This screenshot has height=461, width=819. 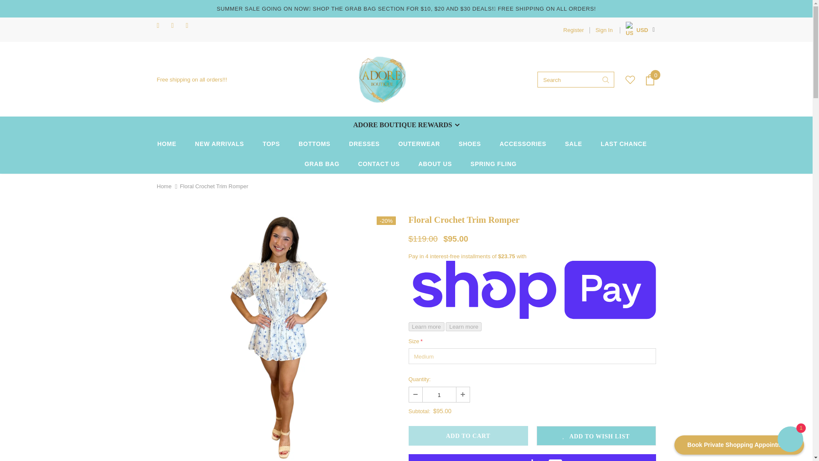 What do you see at coordinates (601, 30) in the screenshot?
I see `Sign In` at bounding box center [601, 30].